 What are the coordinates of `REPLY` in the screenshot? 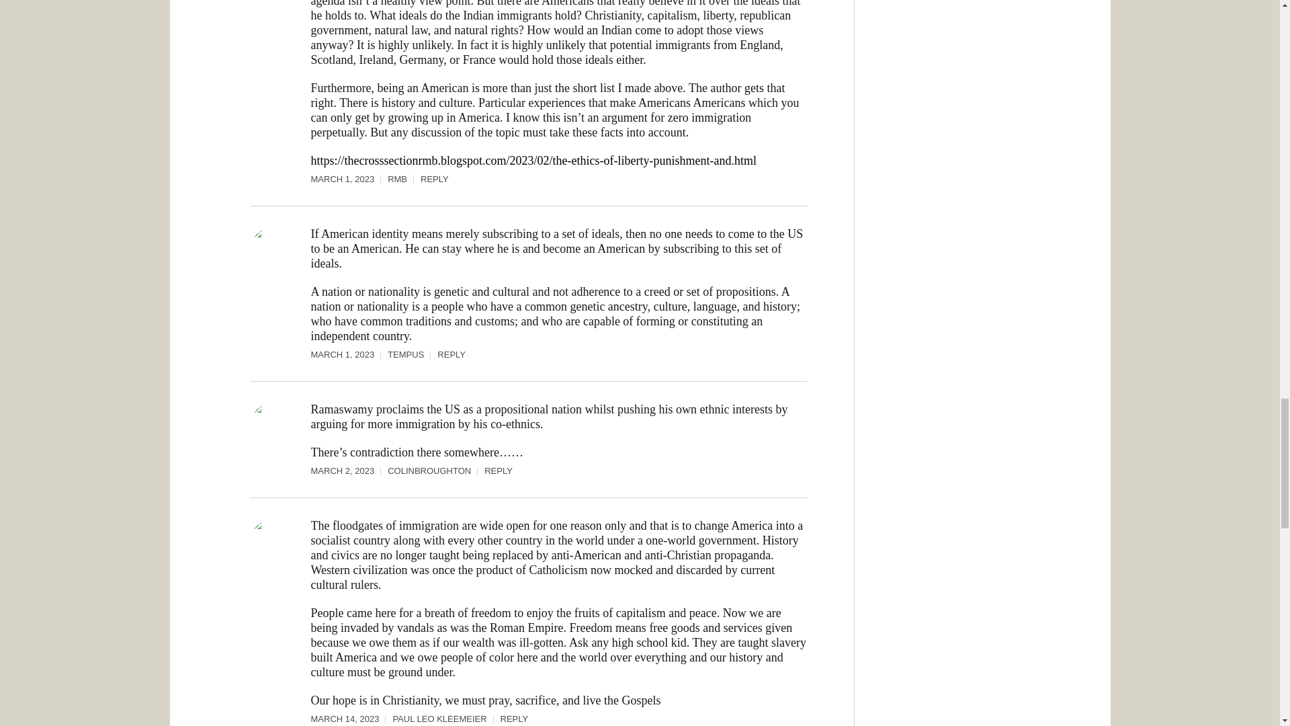 It's located at (451, 355).